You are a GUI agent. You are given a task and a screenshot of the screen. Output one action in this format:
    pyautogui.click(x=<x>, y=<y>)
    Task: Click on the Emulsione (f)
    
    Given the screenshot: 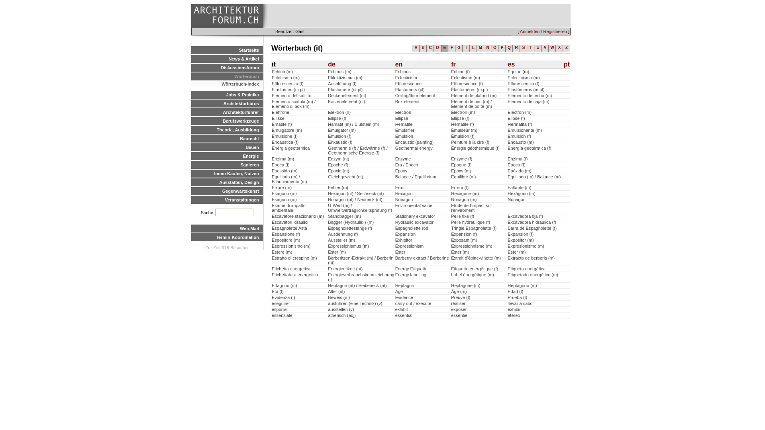 What is the action you would take?
    pyautogui.click(x=284, y=136)
    